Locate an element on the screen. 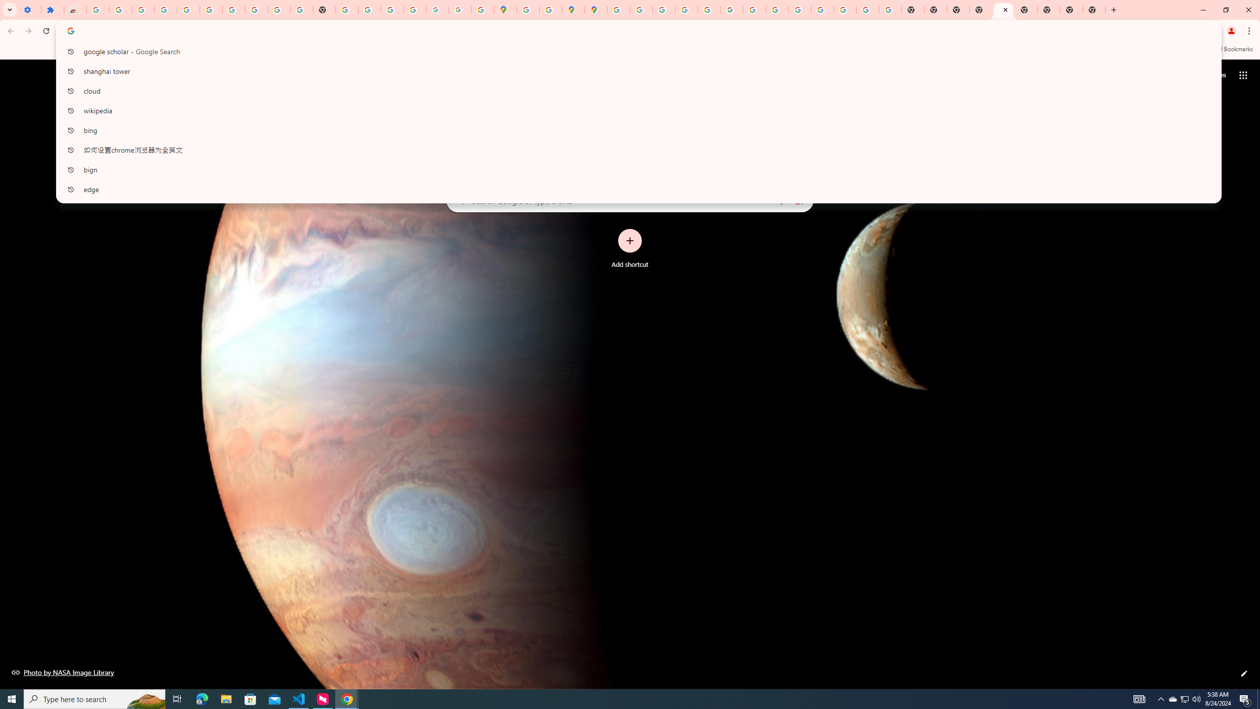  bign search from history is located at coordinates (635, 169).